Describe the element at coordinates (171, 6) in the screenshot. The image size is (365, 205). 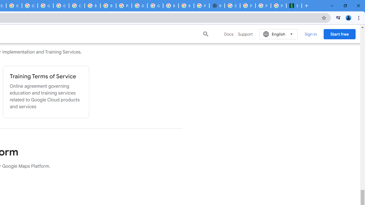
I see `Browse Chrome as a guest - Computer - Google Chrome Help` at that location.